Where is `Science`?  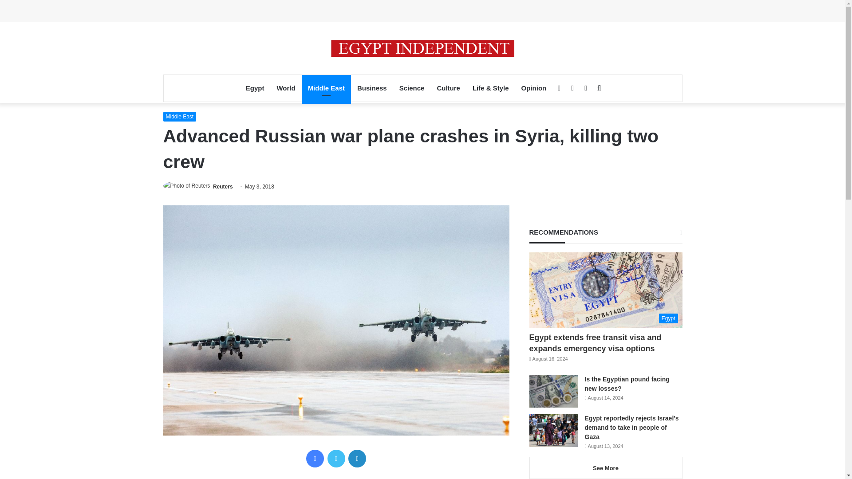 Science is located at coordinates (412, 88).